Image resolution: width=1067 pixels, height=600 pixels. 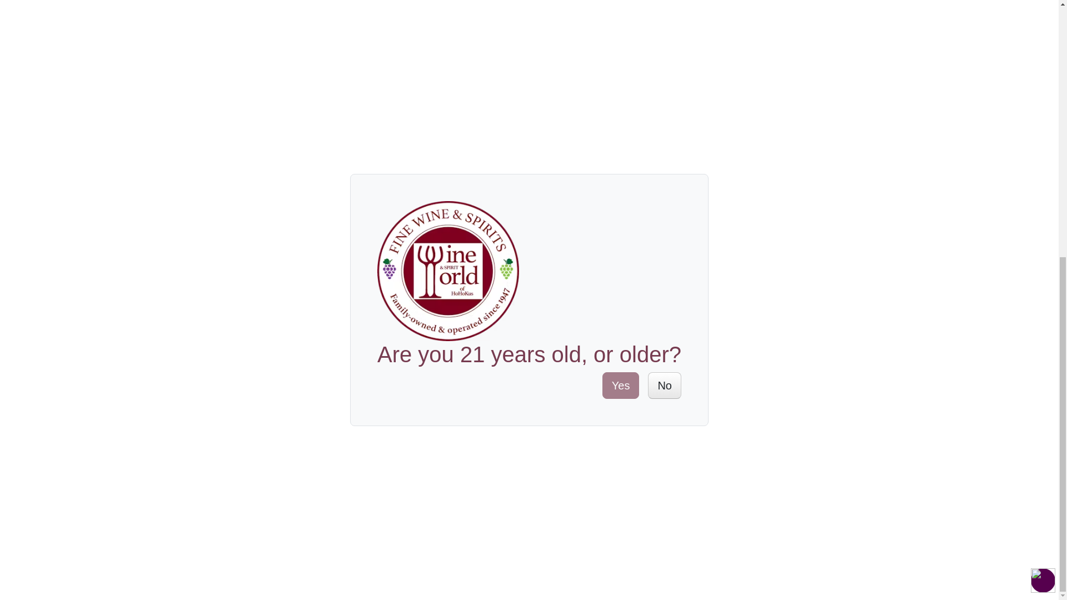 I want to click on Vinous 95 point rating, so click(x=619, y=187).